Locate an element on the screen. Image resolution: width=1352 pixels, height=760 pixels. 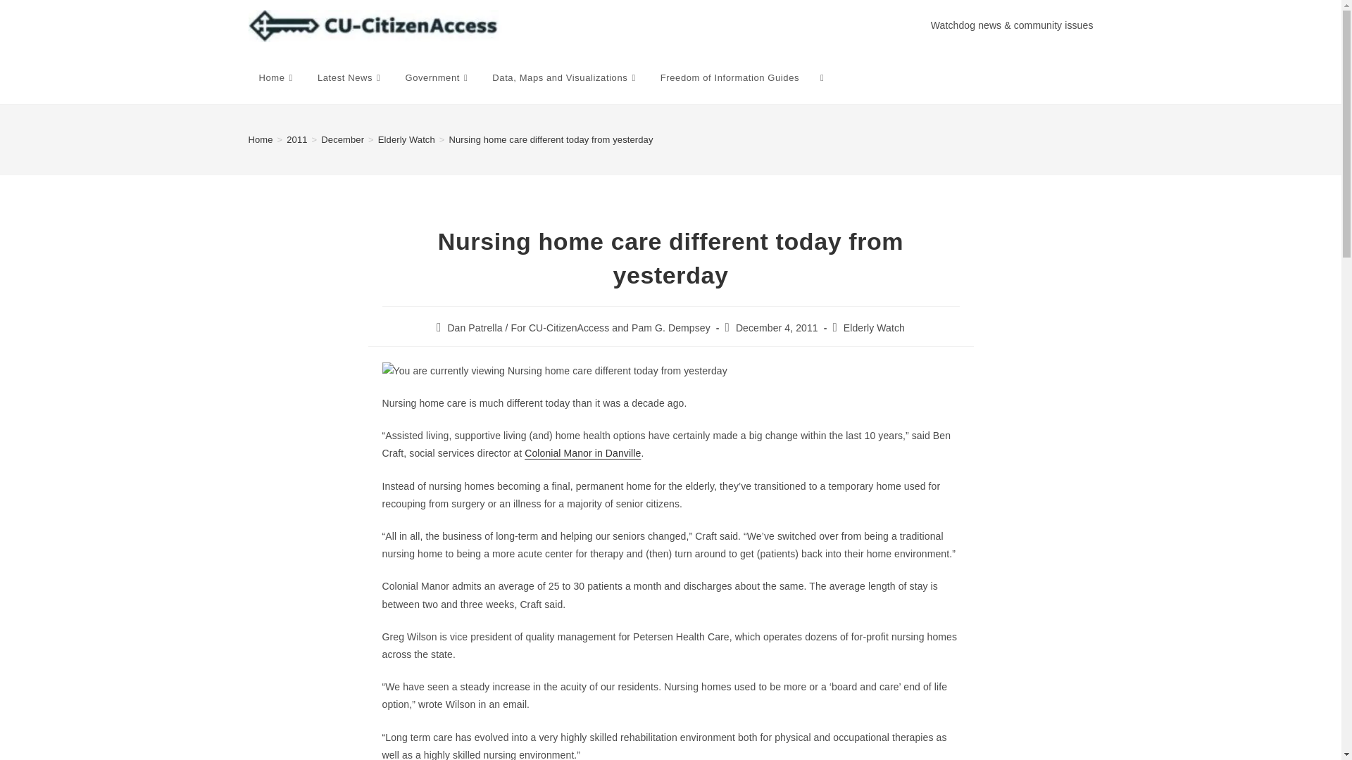
Freedom of Information Guides is located at coordinates (730, 77).